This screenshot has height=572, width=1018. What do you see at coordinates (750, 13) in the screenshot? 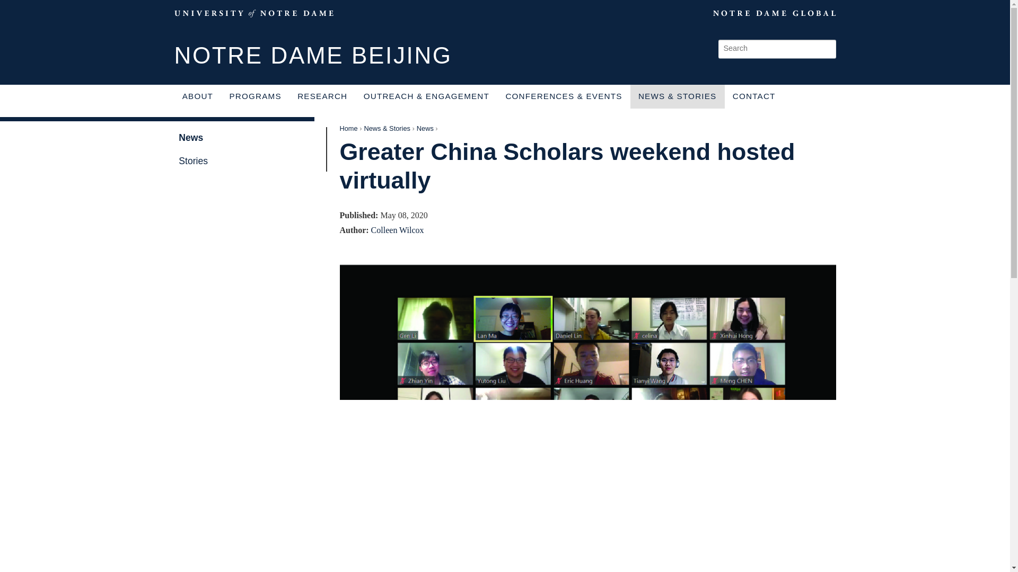
I see `Notre Dame Global` at bounding box center [750, 13].